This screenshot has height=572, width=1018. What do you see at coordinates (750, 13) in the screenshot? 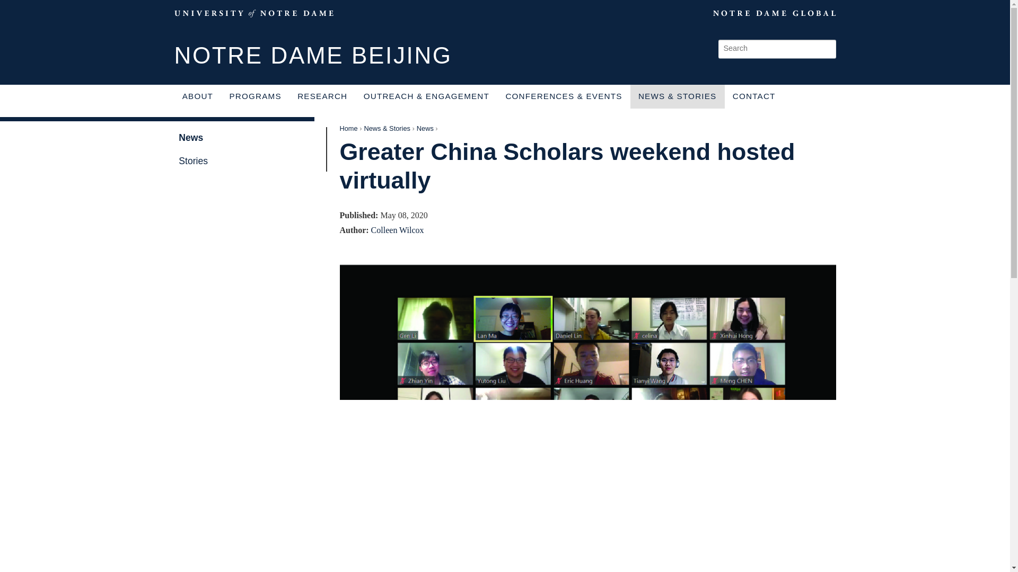
I see `Notre Dame Global` at bounding box center [750, 13].